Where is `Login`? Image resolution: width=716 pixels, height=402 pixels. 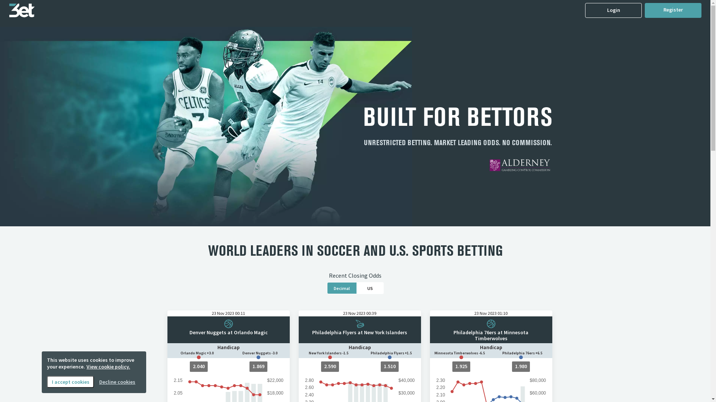
Login is located at coordinates (613, 10).